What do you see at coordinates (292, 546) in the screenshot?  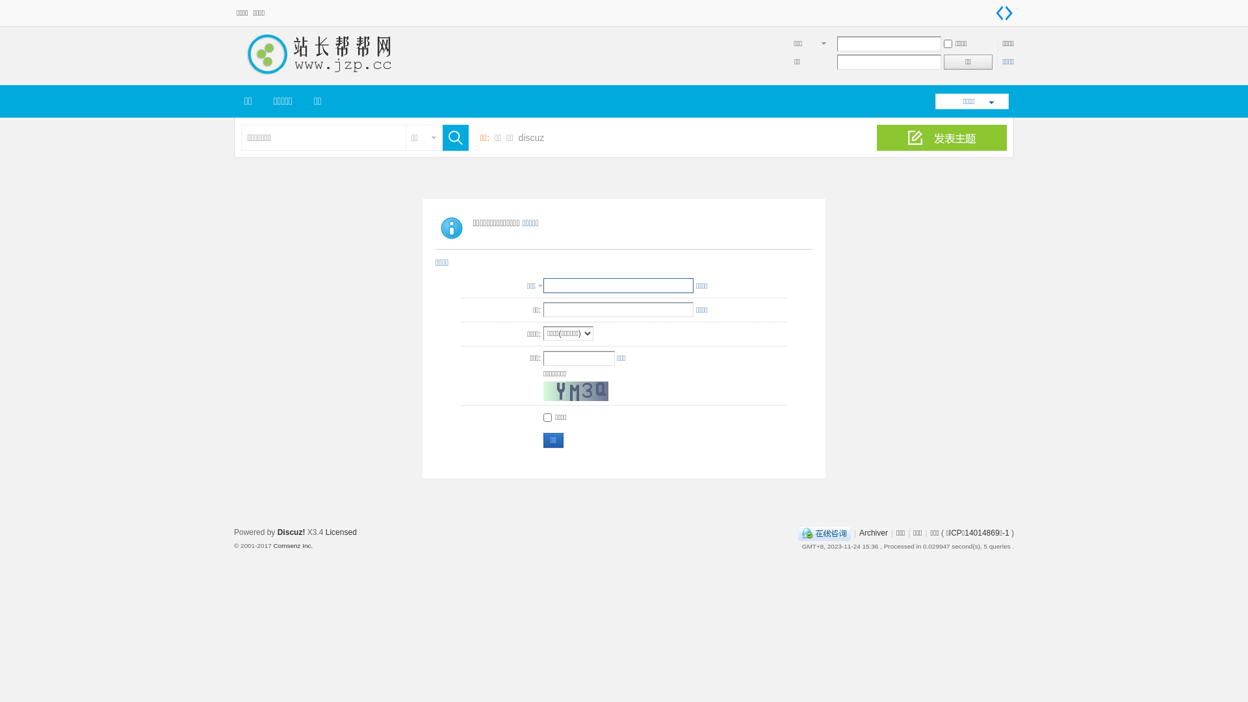 I see `Comsenz Inc.` at bounding box center [292, 546].